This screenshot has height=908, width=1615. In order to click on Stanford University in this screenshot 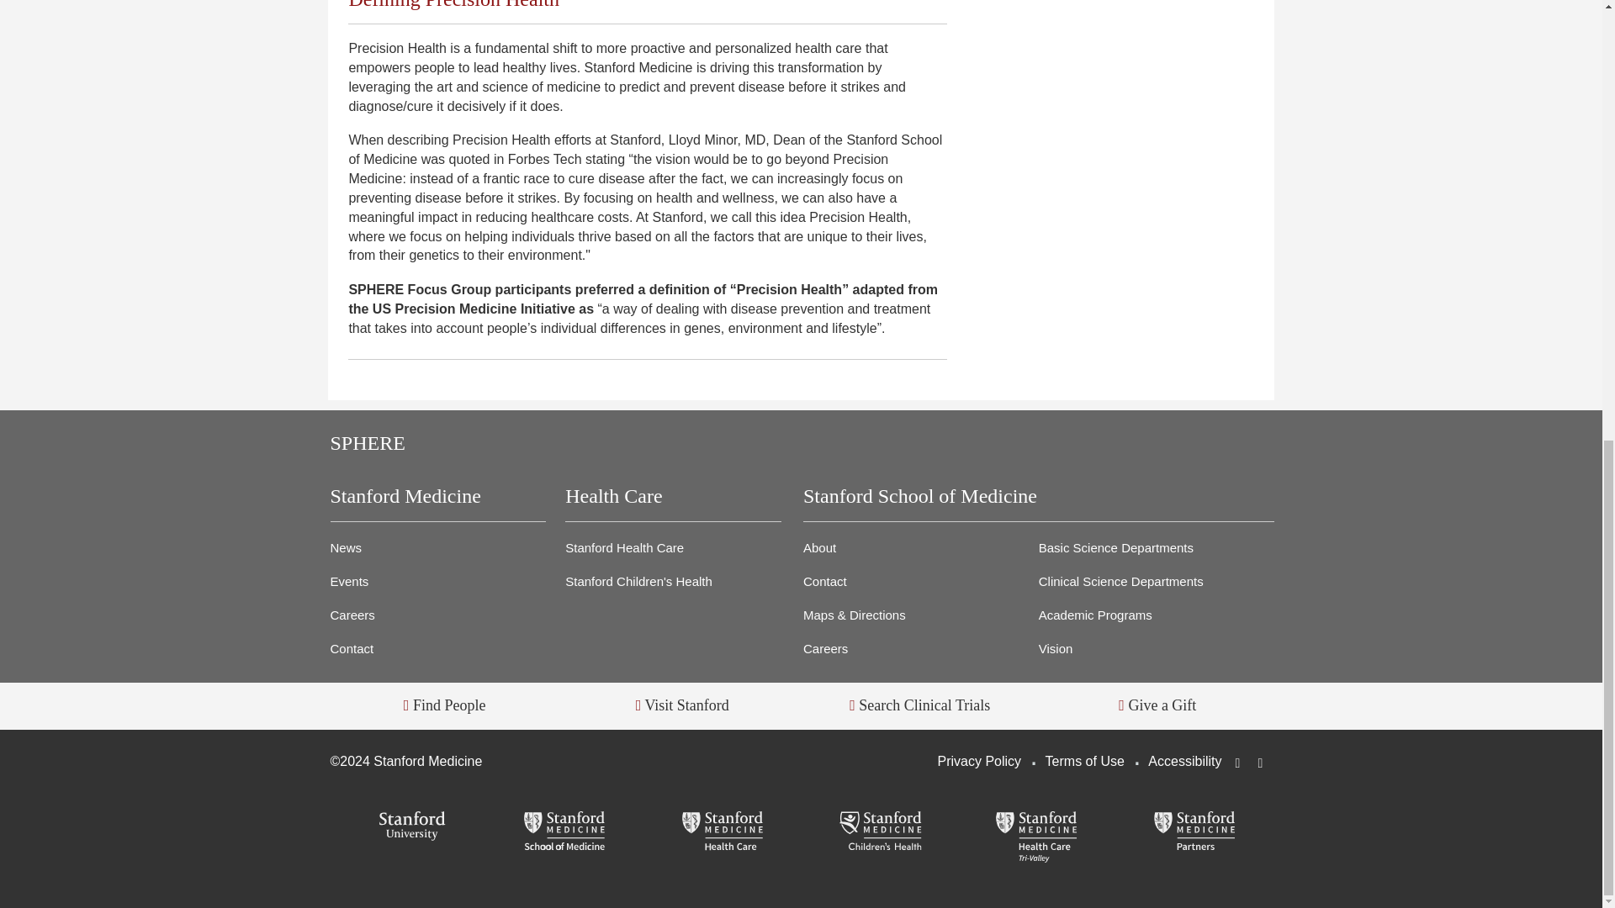, I will do `click(408, 827)`.